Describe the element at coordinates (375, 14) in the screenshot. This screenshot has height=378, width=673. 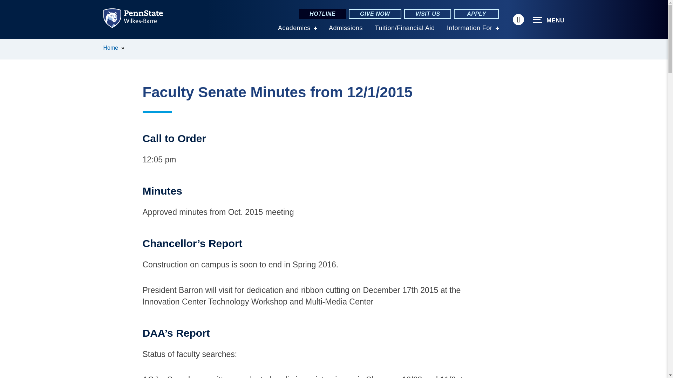
I see `GIVE NOW` at that location.